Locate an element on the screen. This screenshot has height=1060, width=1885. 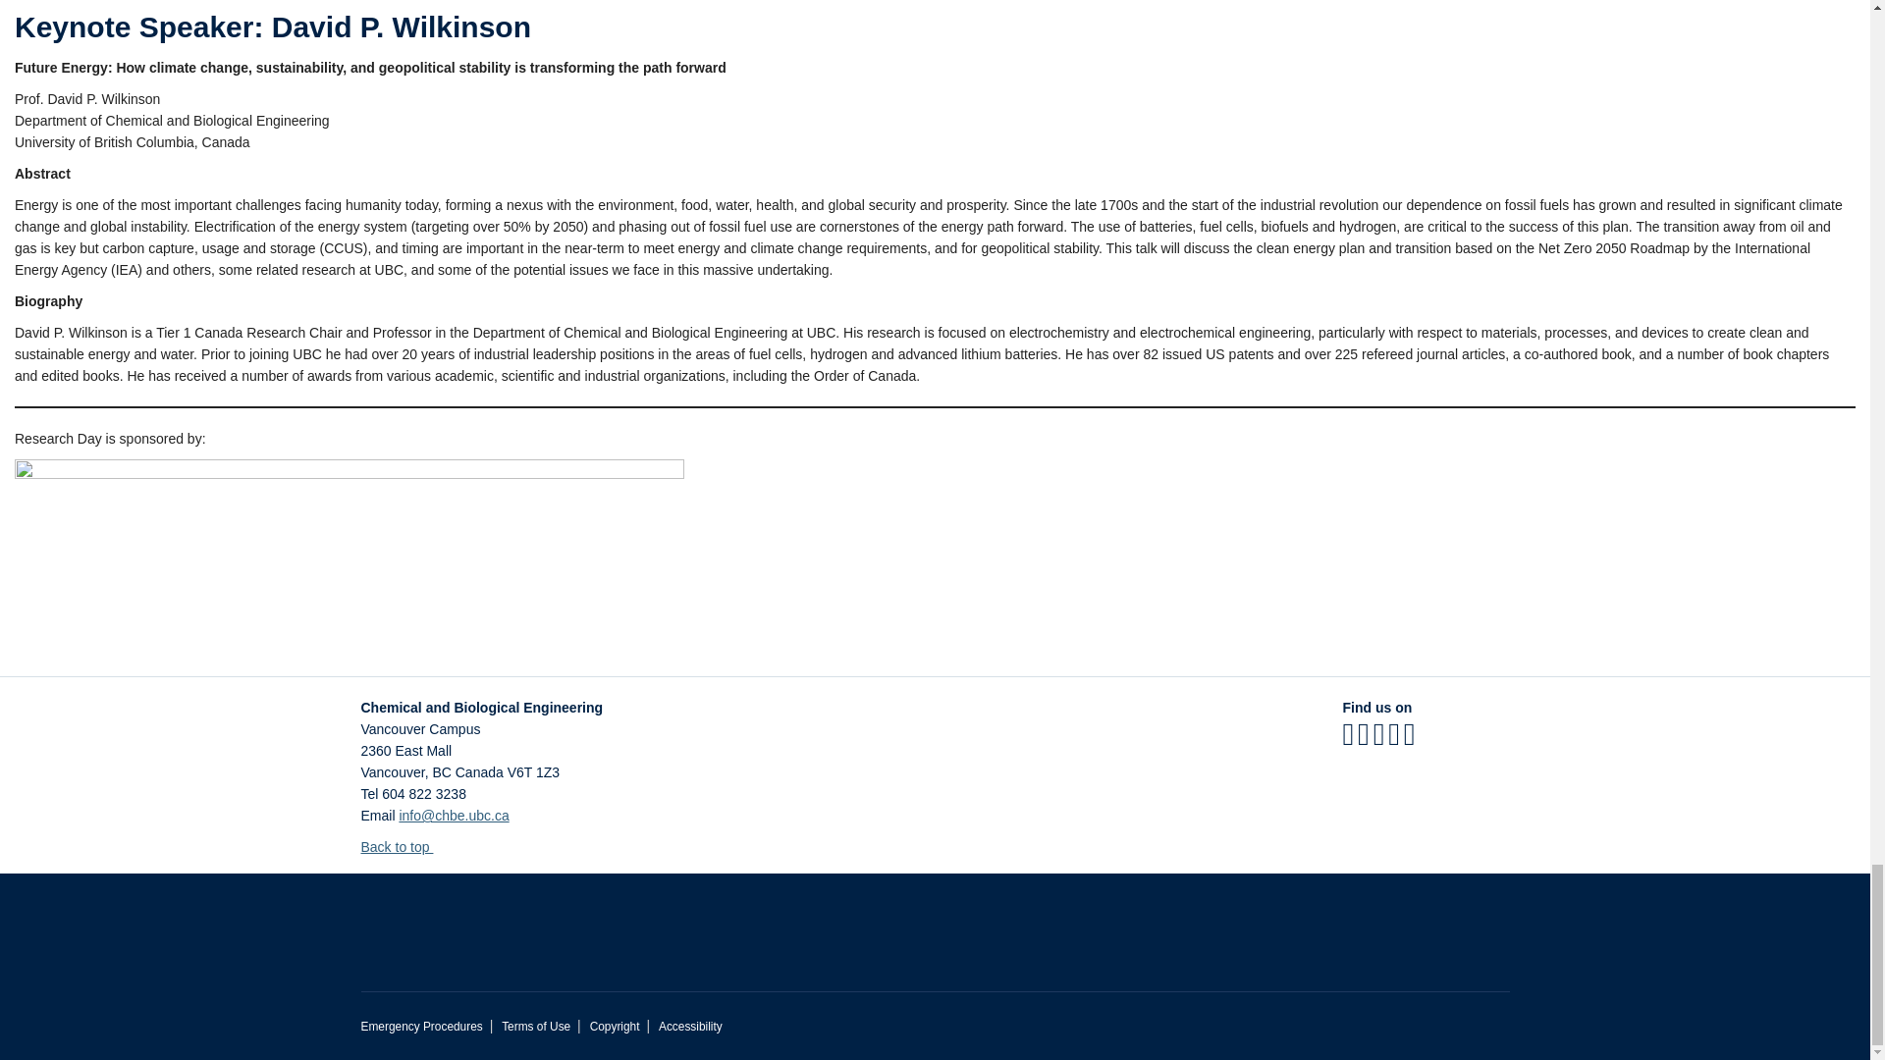
Back to top is located at coordinates (404, 846).